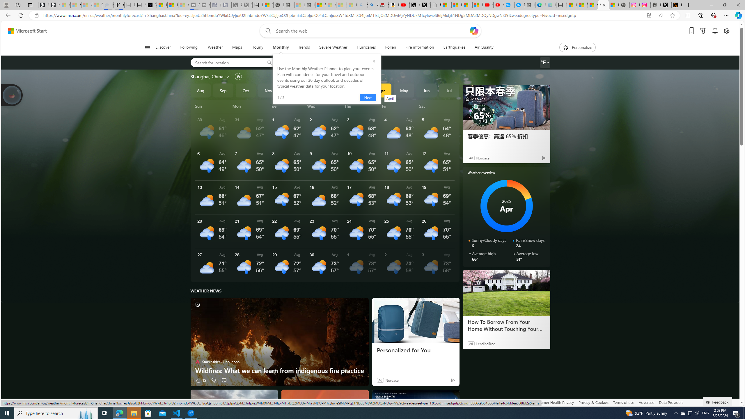  What do you see at coordinates (506, 325) in the screenshot?
I see `How To Borrow From Your Home Without Touching Your Mortgage` at bounding box center [506, 325].